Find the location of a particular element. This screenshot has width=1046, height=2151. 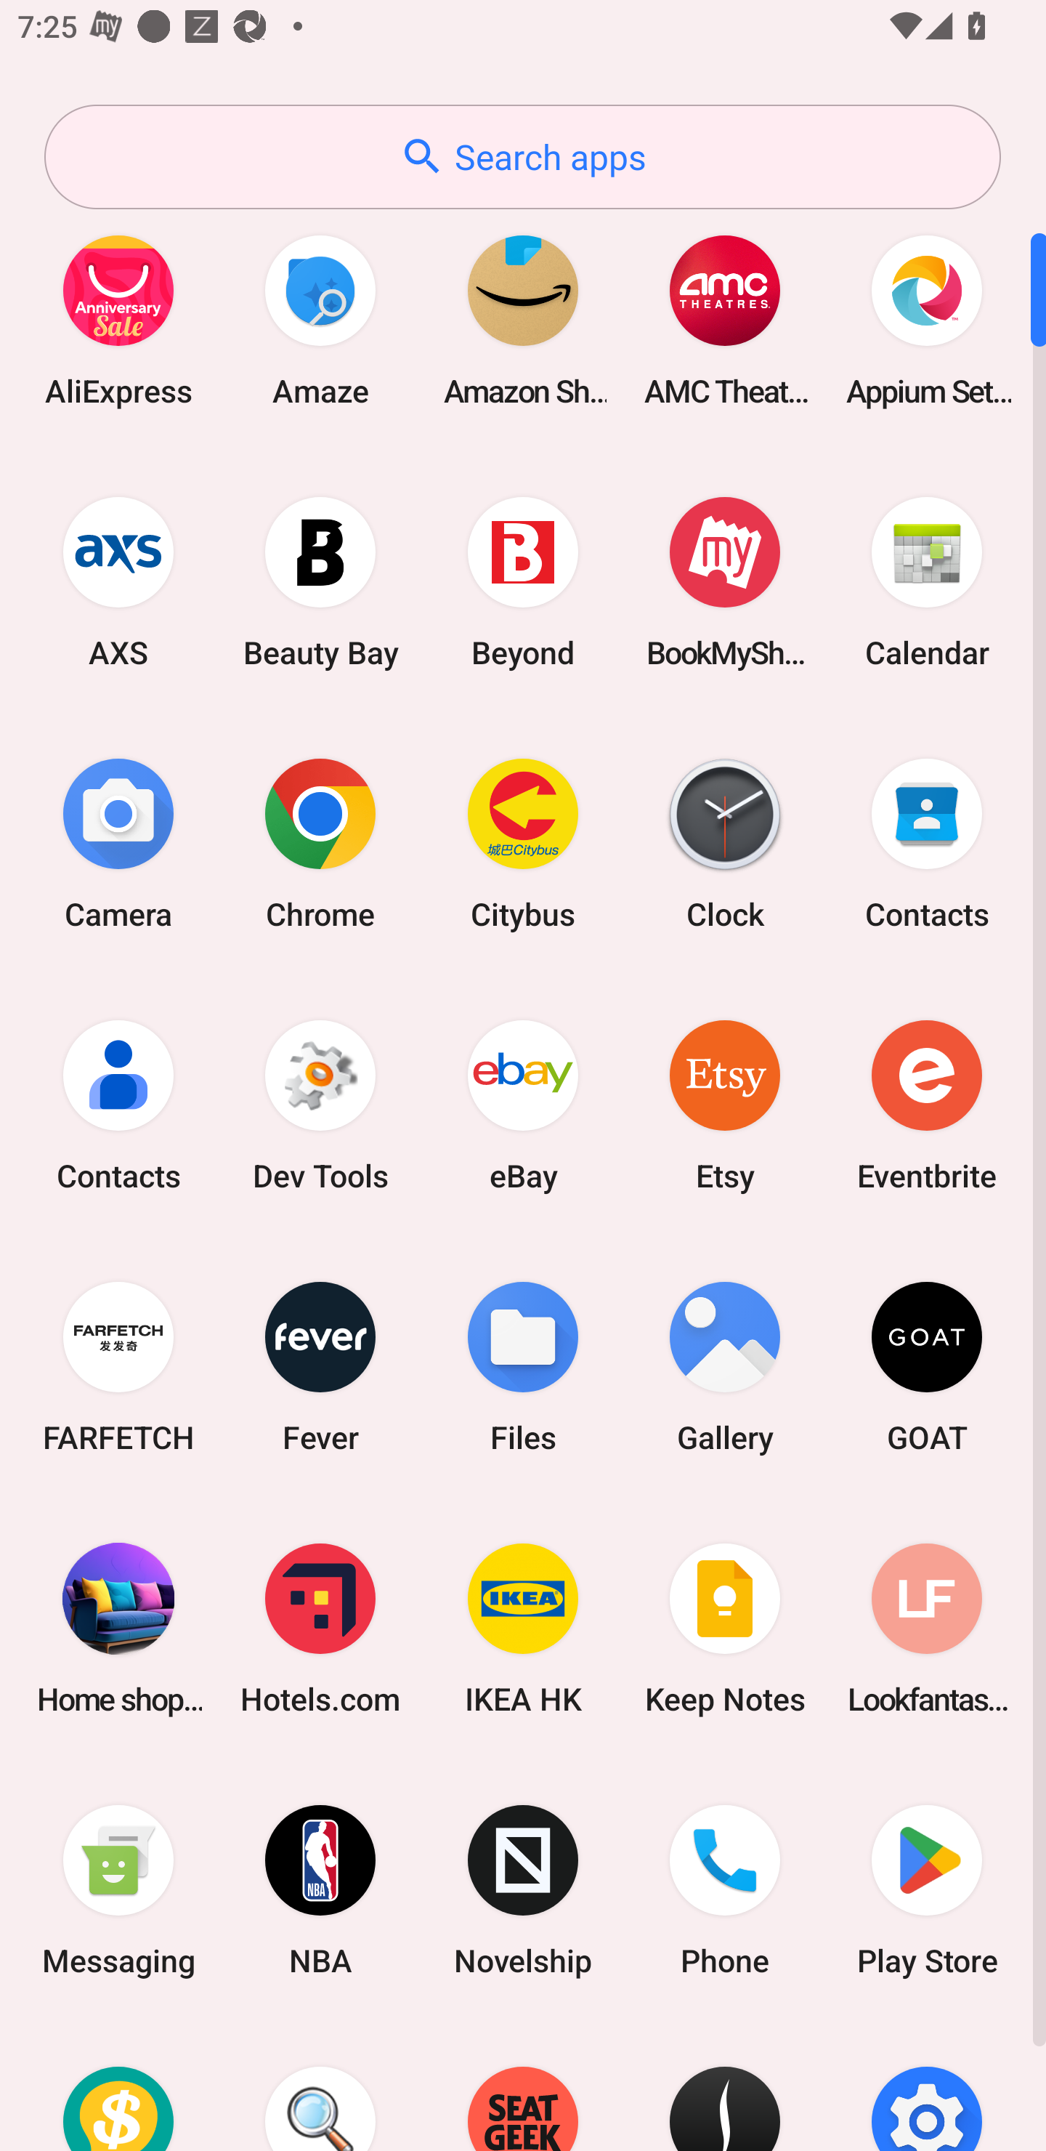

Lookfantastic is located at coordinates (927, 1628).